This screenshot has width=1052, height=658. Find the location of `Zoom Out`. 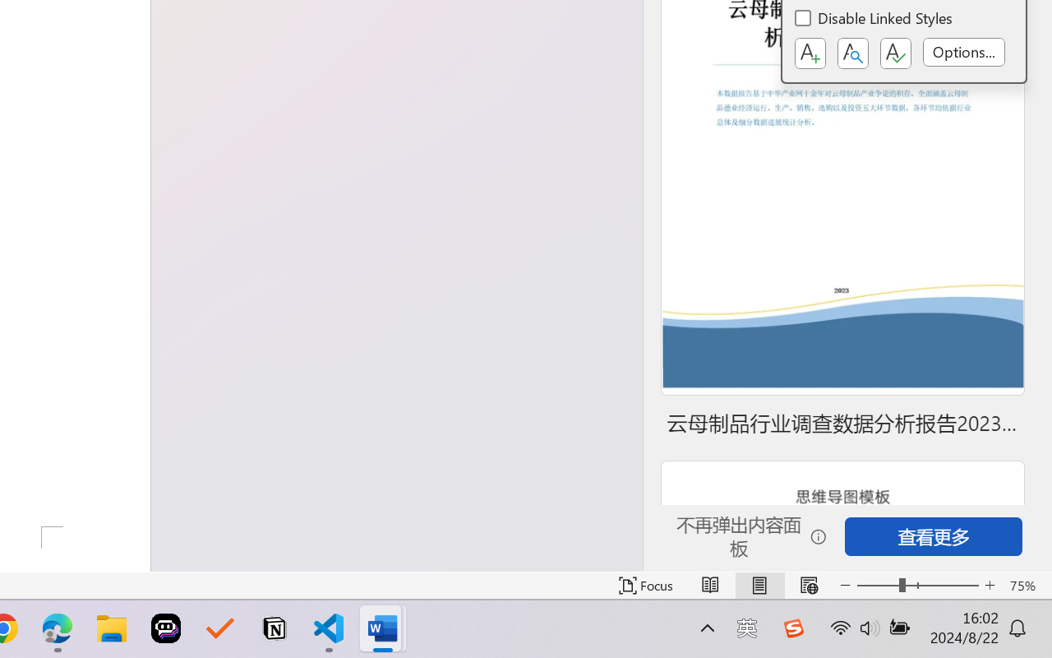

Zoom Out is located at coordinates (878, 586).